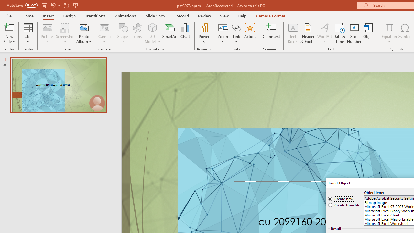 This screenshot has height=233, width=414. I want to click on SmartArt..., so click(170, 33).